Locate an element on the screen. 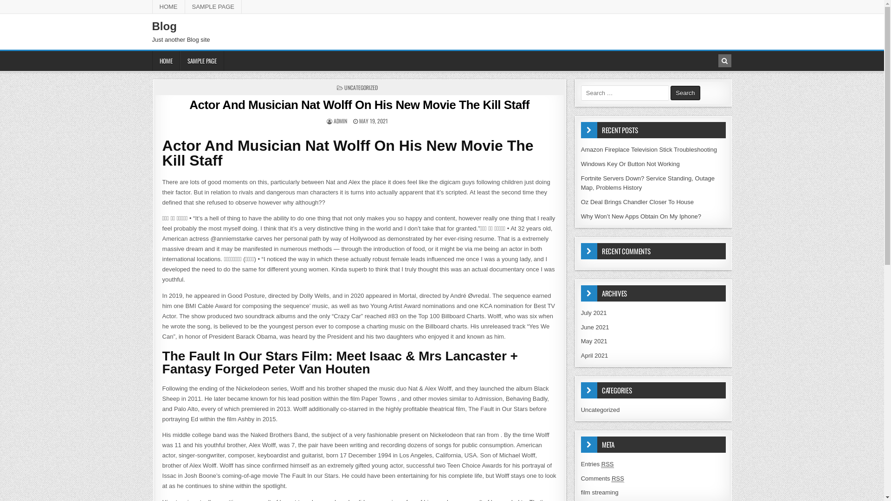 This screenshot has width=891, height=501. Blog is located at coordinates (164, 26).